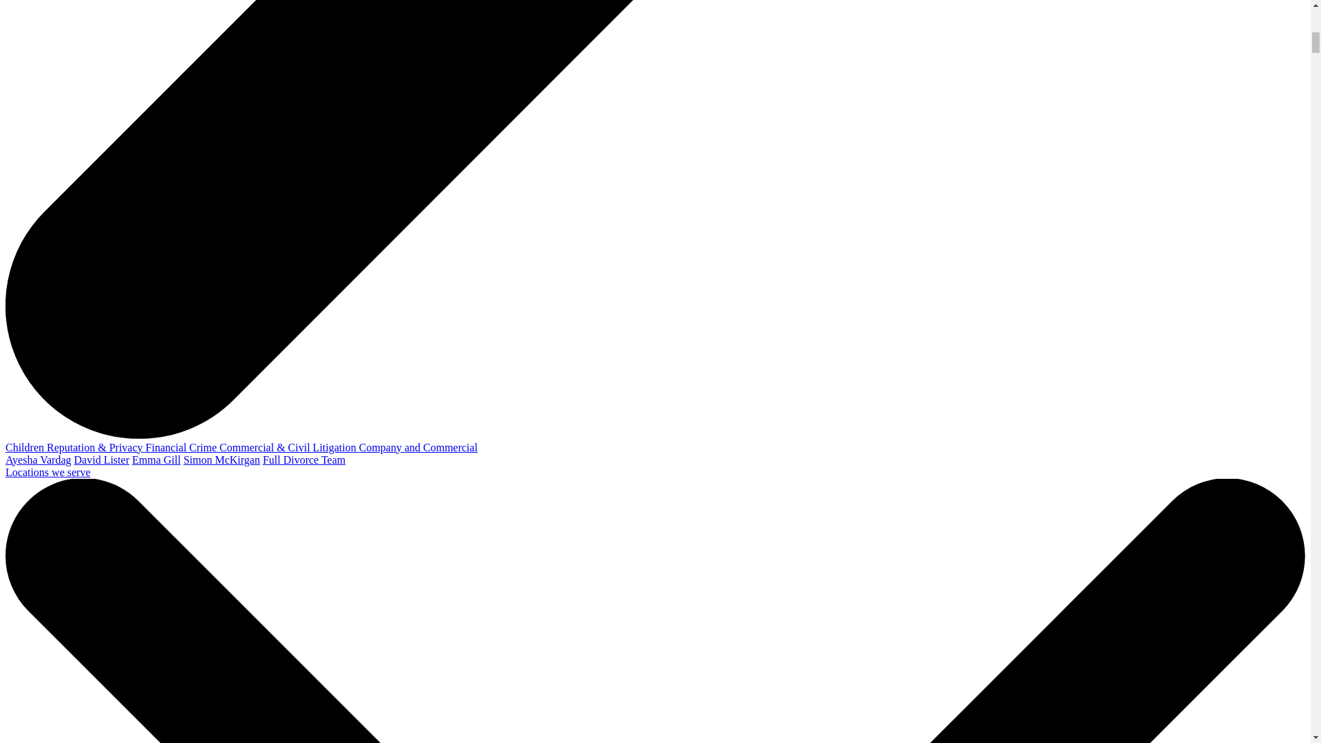  What do you see at coordinates (102, 460) in the screenshot?
I see `David Lister` at bounding box center [102, 460].